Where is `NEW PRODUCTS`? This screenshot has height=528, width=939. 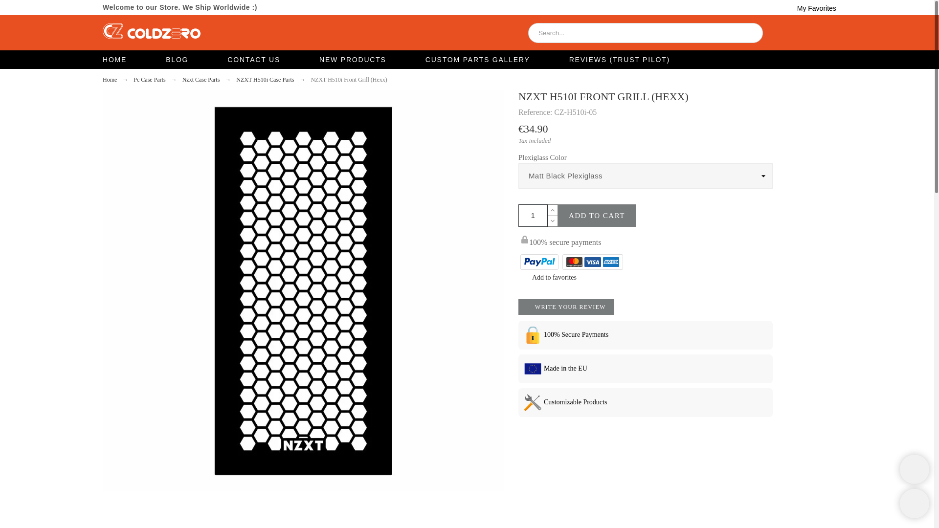
NEW PRODUCTS is located at coordinates (352, 60).